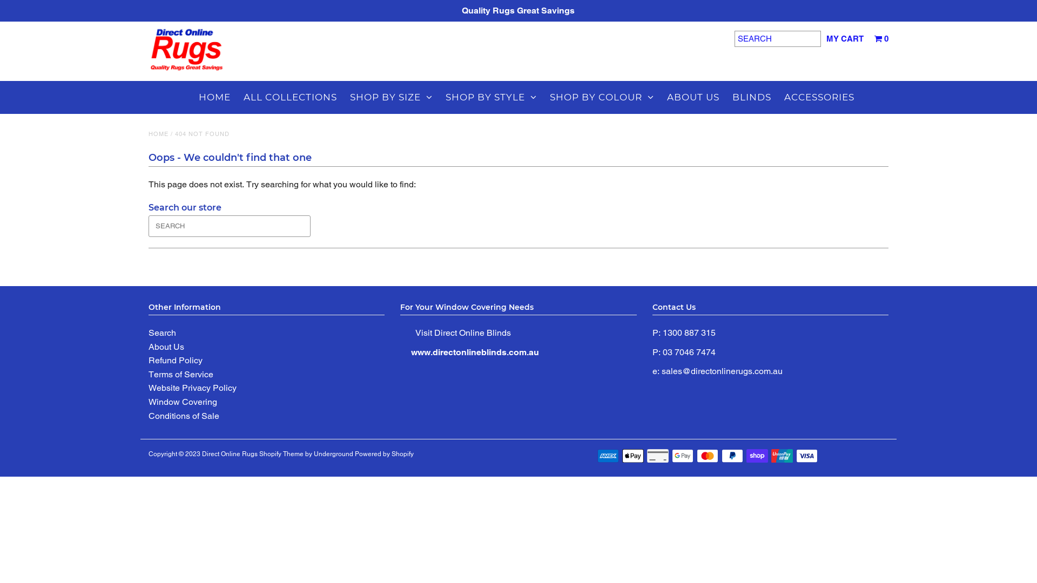 This screenshot has width=1037, height=583. What do you see at coordinates (230, 454) in the screenshot?
I see `Direct Online Rugs` at bounding box center [230, 454].